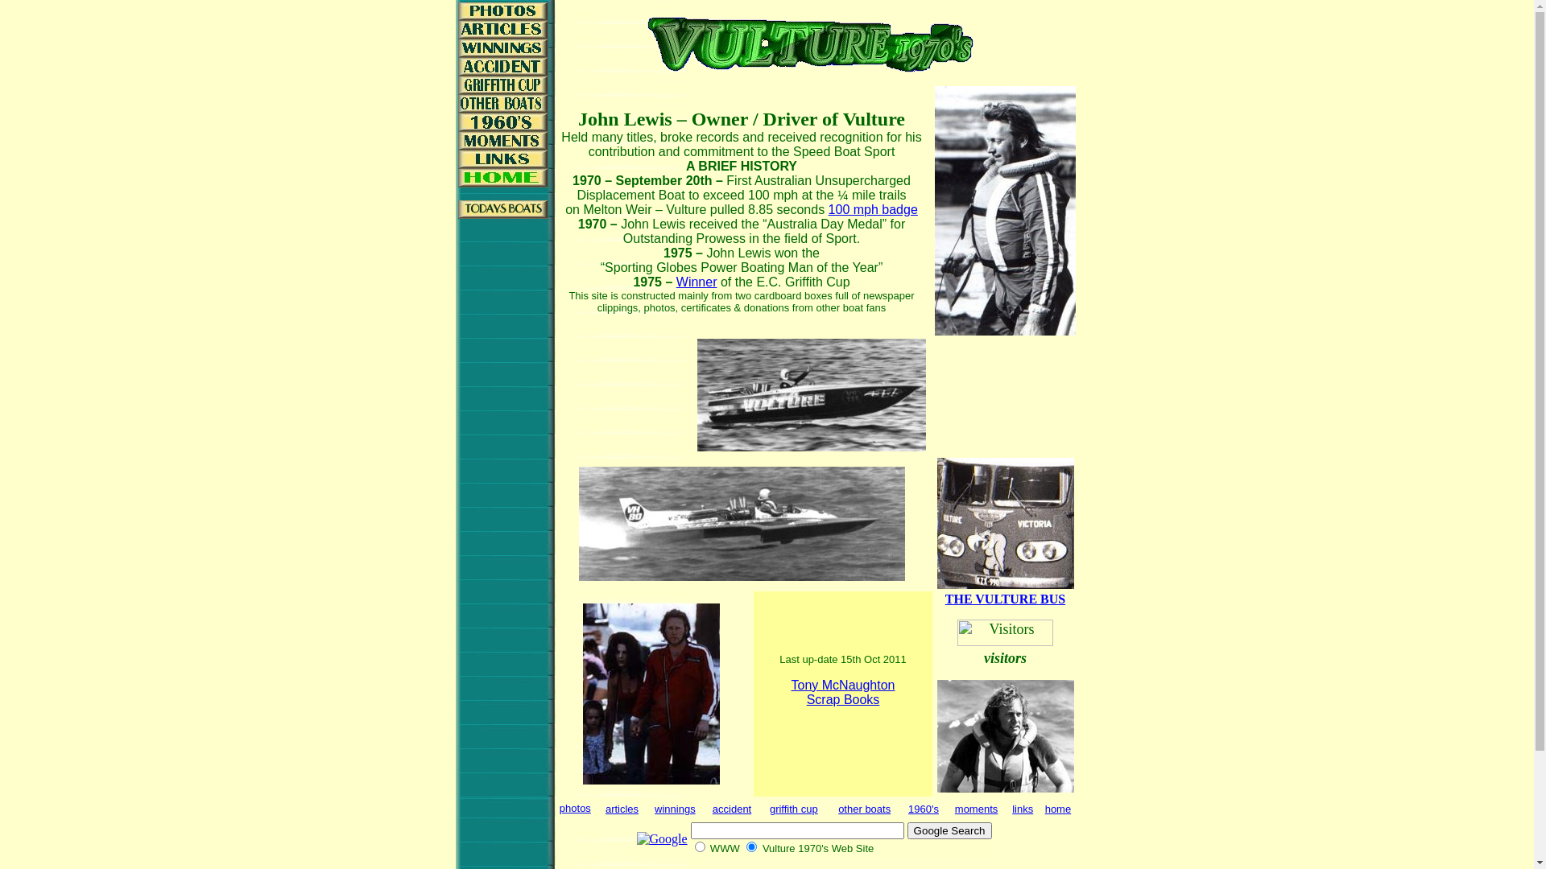 This screenshot has height=869, width=1546. Describe the element at coordinates (976, 809) in the screenshot. I see `moments` at that location.